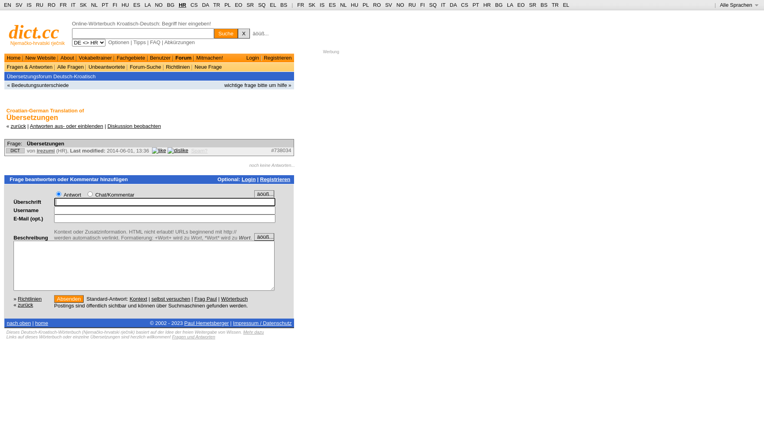 The image size is (764, 429). I want to click on Fragen & Antworten, so click(29, 67).